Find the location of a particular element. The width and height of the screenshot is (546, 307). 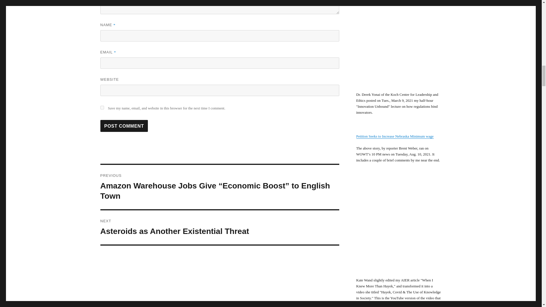

Petition Seeks to Increase Nebraska Minimum wage is located at coordinates (395, 136).